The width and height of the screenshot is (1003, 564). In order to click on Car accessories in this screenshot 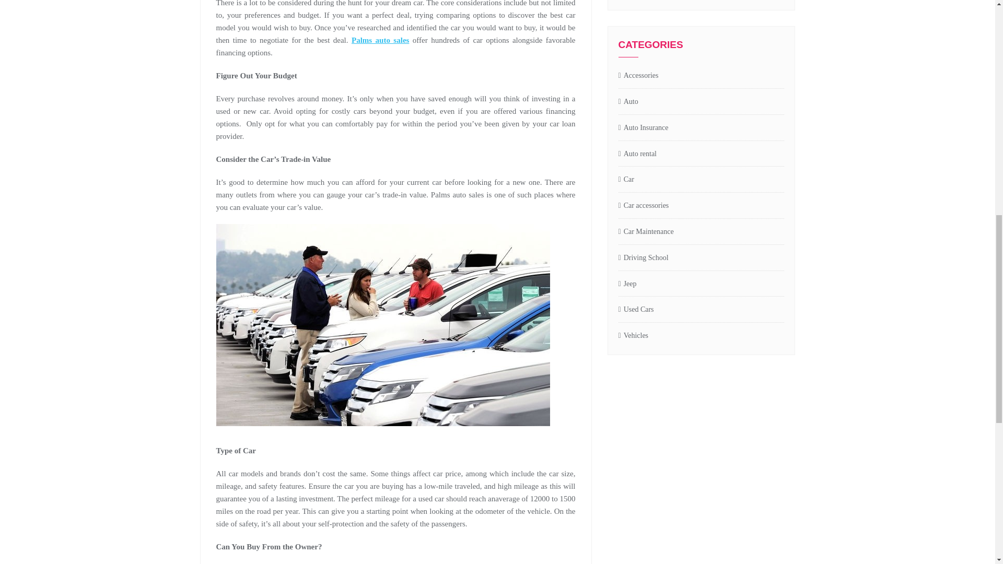, I will do `click(644, 206)`.